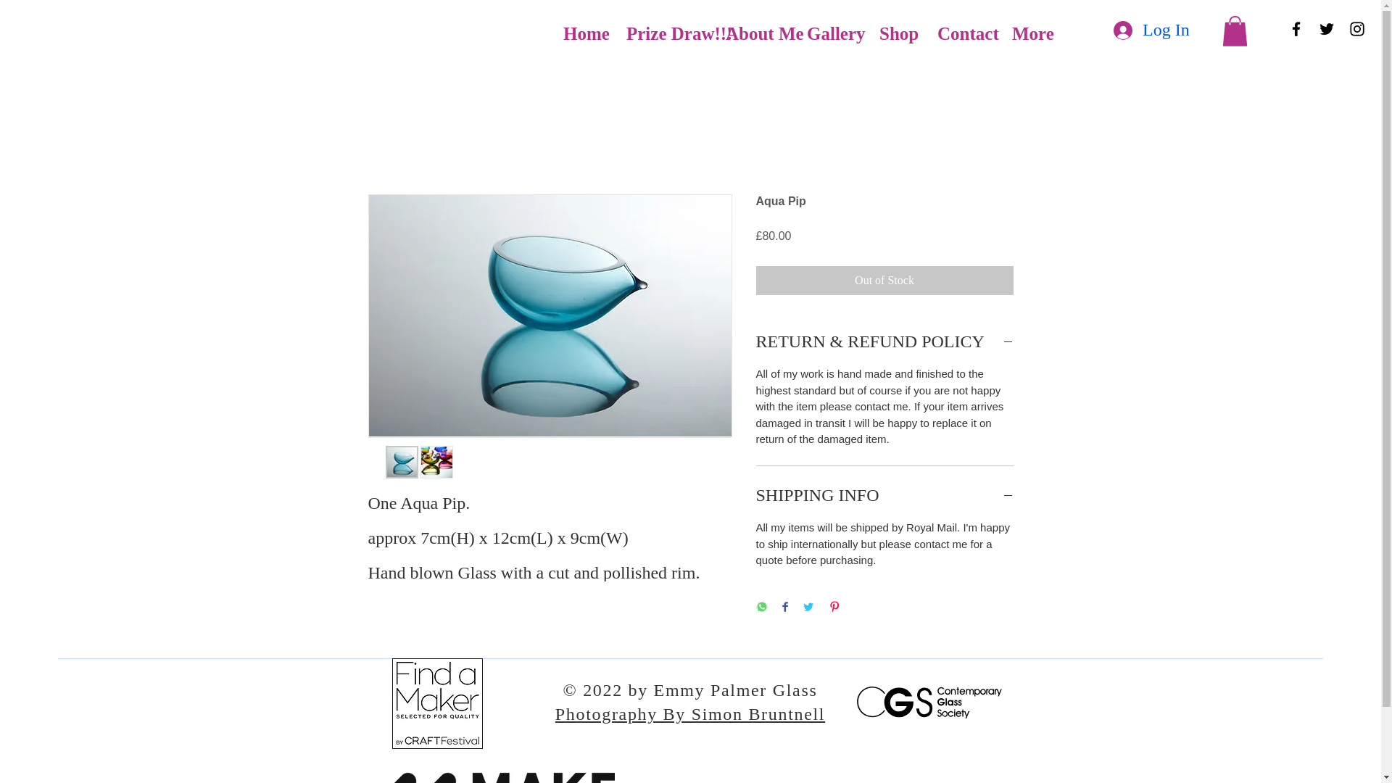 This screenshot has height=783, width=1392. Describe the element at coordinates (963, 33) in the screenshot. I see `Contact` at that location.